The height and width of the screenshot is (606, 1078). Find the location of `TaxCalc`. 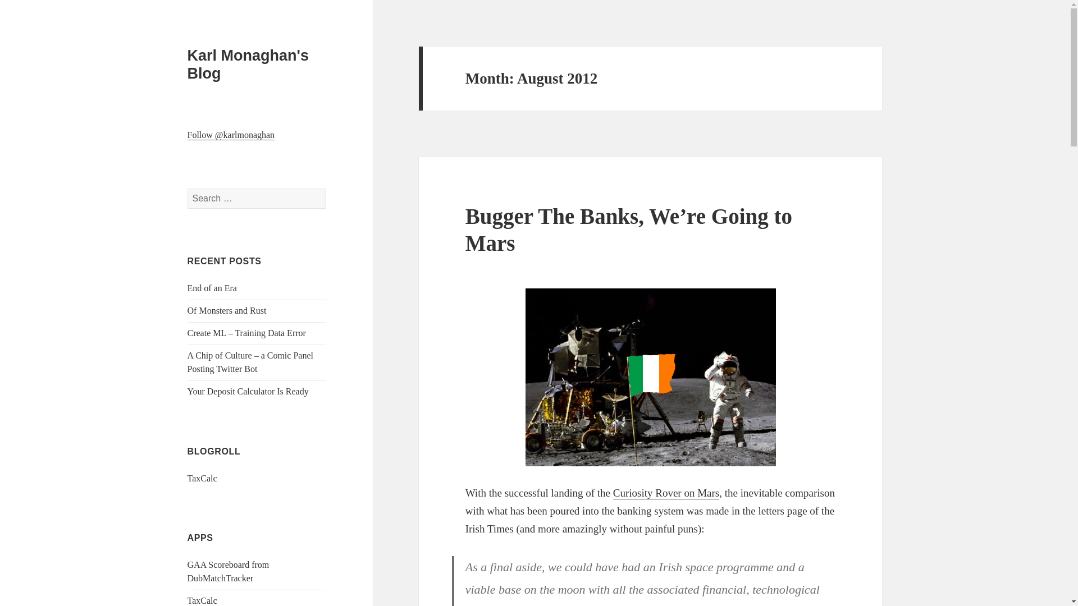

TaxCalc is located at coordinates (202, 600).